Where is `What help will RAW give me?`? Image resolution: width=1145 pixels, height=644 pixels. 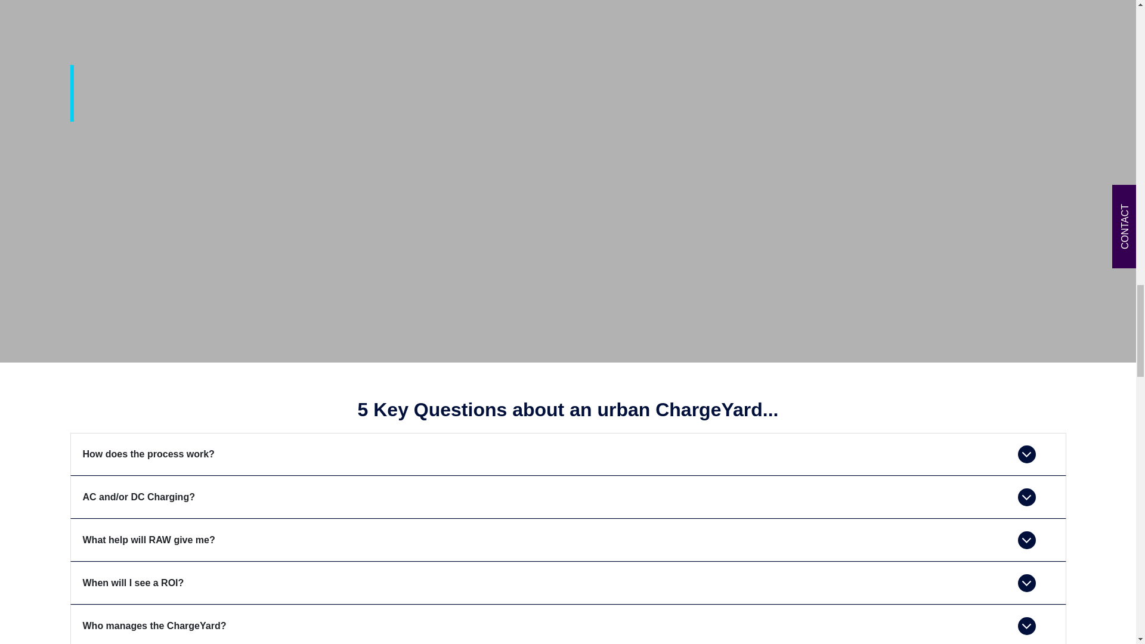 What help will RAW give me? is located at coordinates (568, 540).